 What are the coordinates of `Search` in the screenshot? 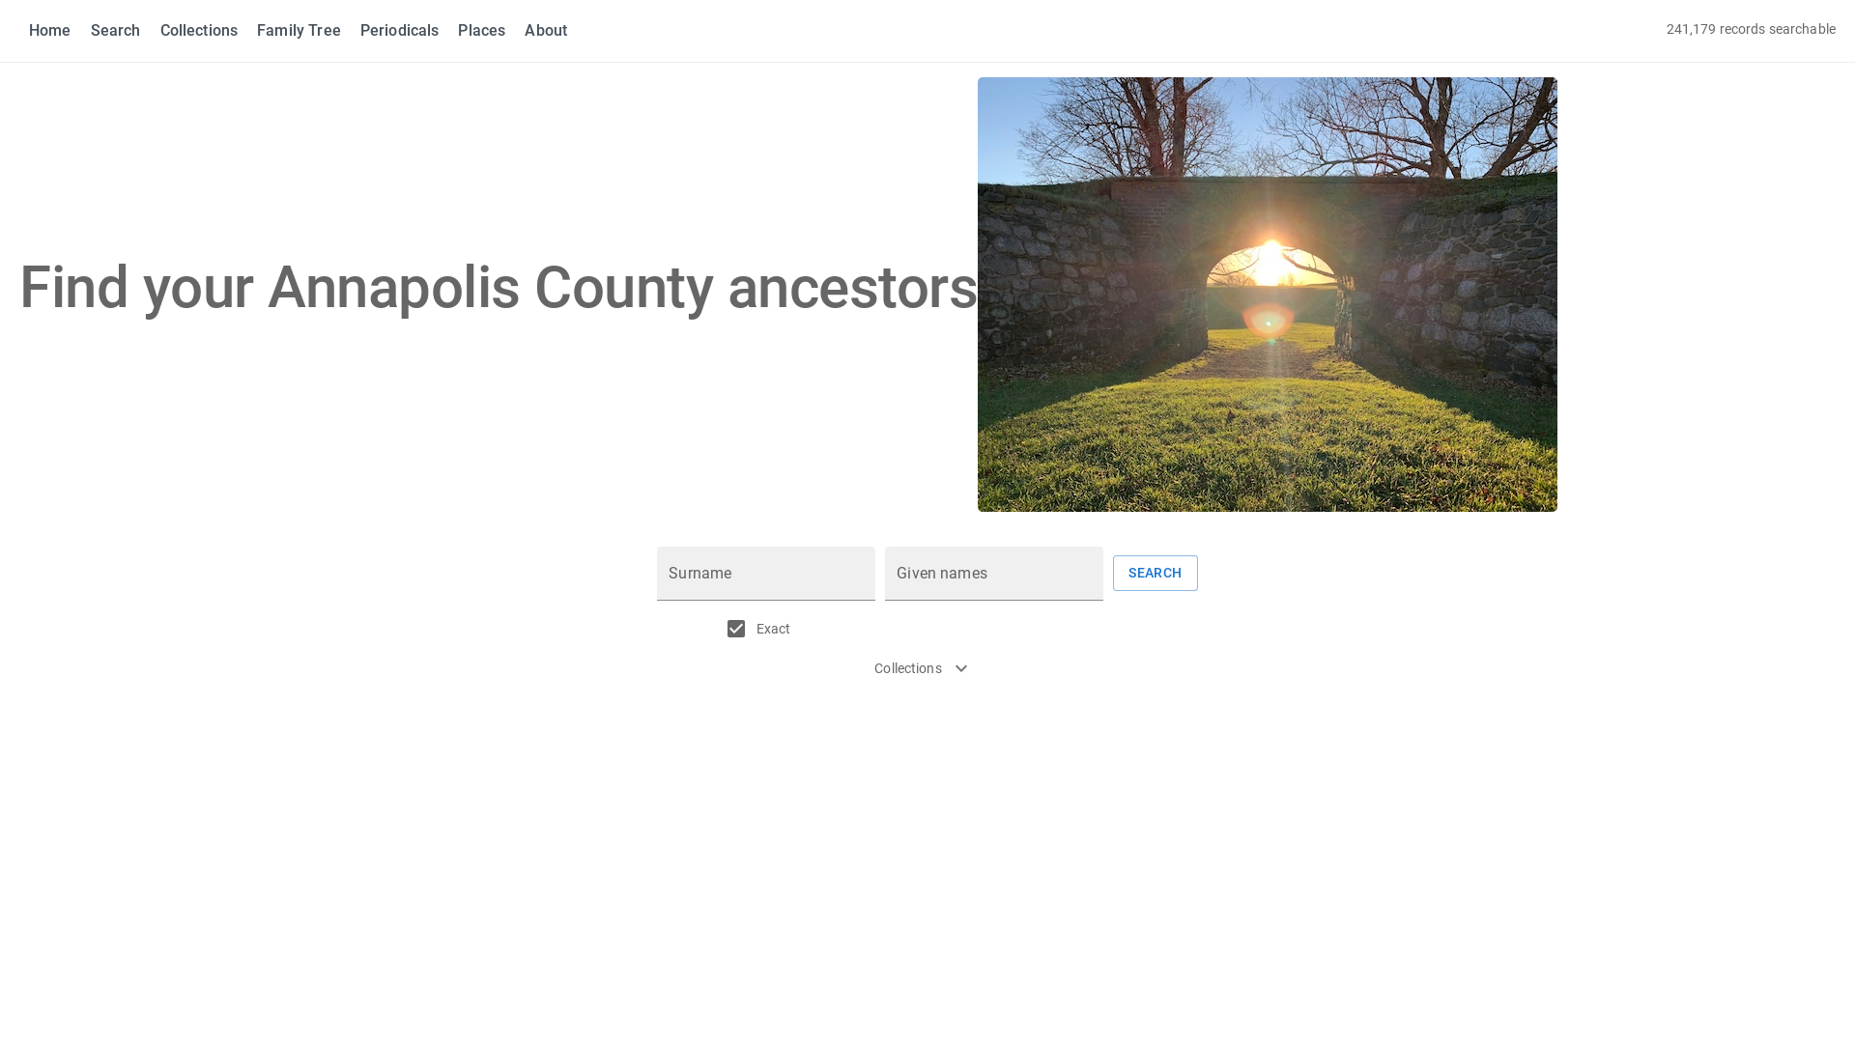 It's located at (116, 31).